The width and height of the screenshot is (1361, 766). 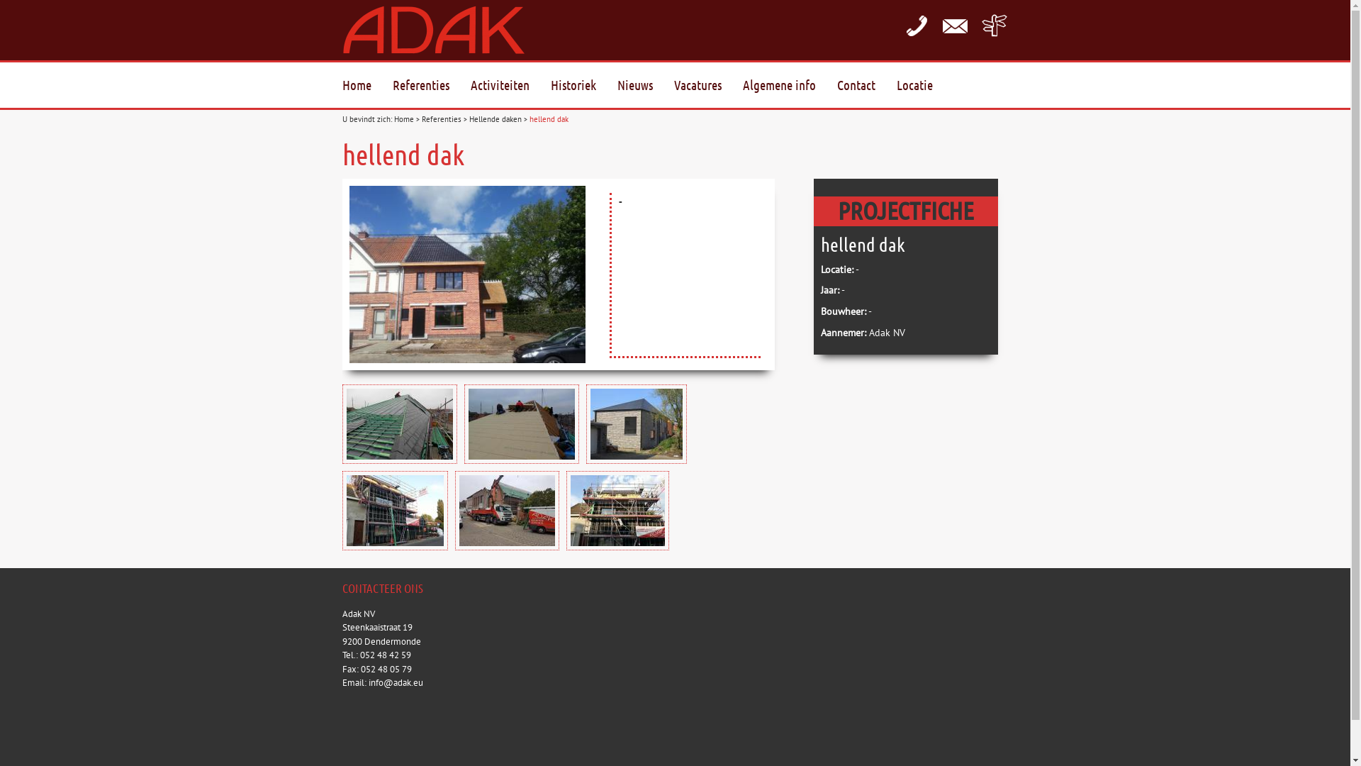 What do you see at coordinates (866, 86) in the screenshot?
I see `Contact` at bounding box center [866, 86].